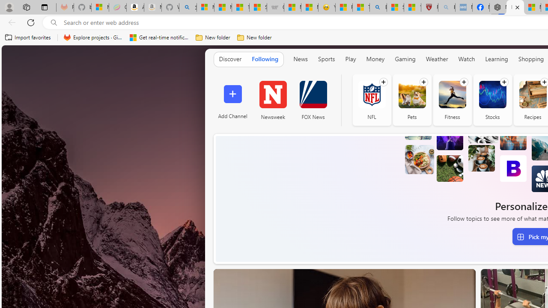  Describe the element at coordinates (531, 59) in the screenshot. I see `Shopping` at that location.